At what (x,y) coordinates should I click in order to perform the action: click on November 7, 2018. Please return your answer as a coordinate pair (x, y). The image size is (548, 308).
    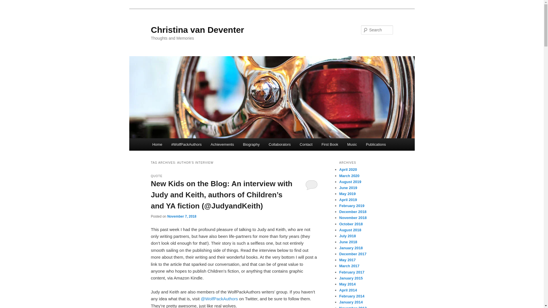
    Looking at the image, I should click on (182, 216).